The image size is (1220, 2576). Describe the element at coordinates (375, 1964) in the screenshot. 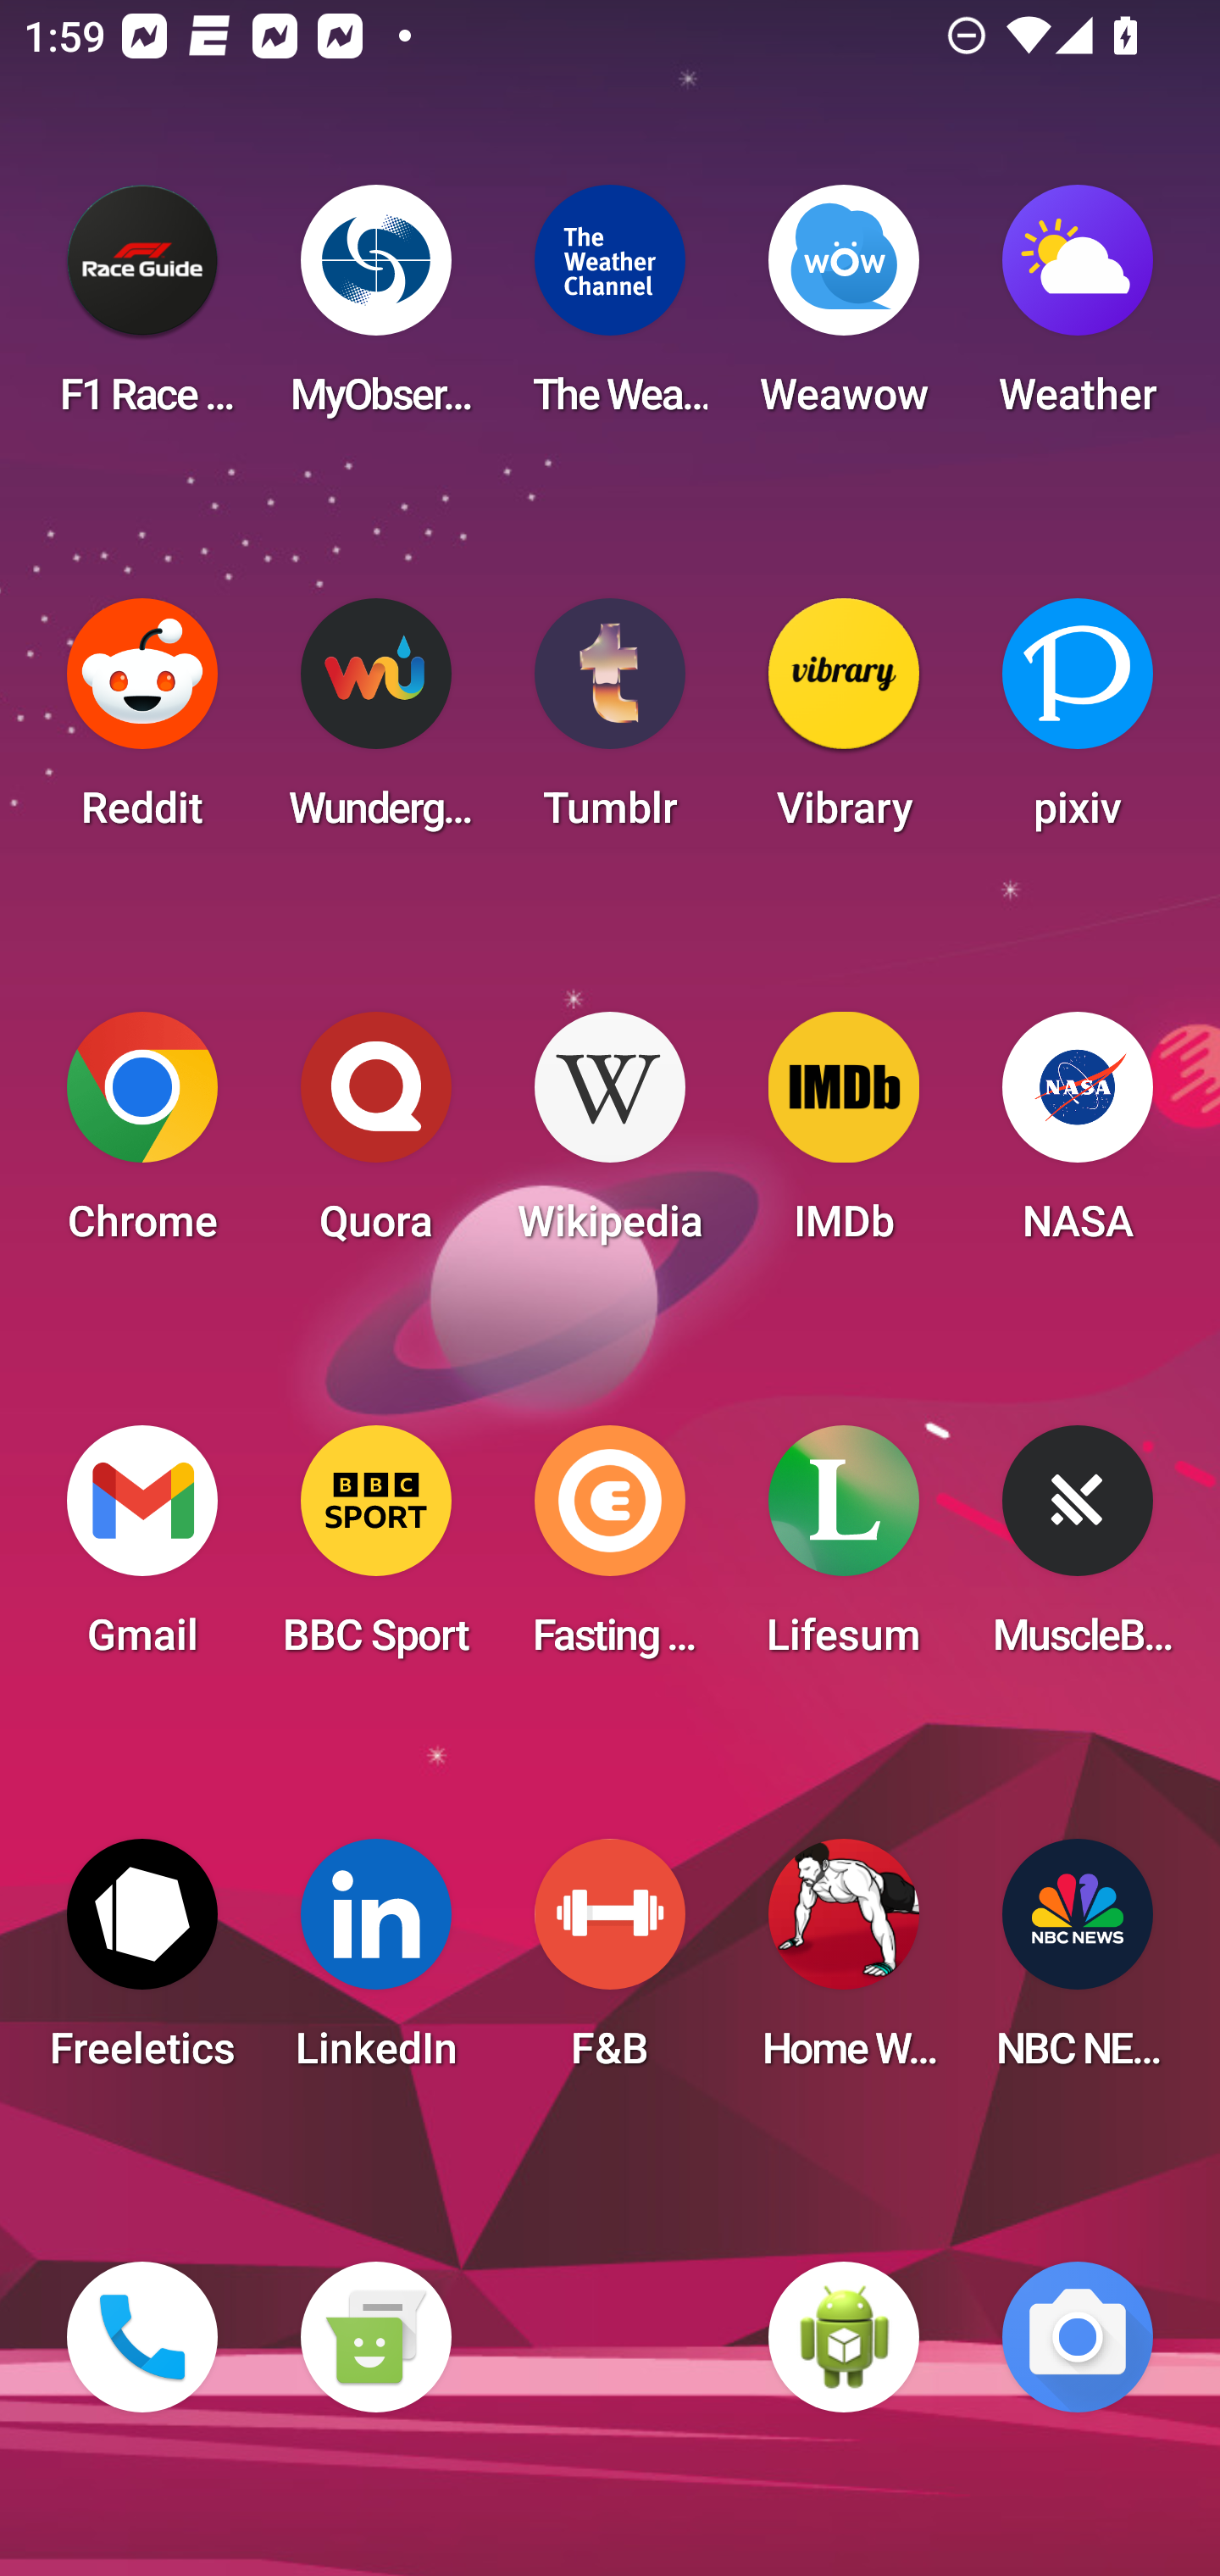

I see `LinkedIn` at that location.